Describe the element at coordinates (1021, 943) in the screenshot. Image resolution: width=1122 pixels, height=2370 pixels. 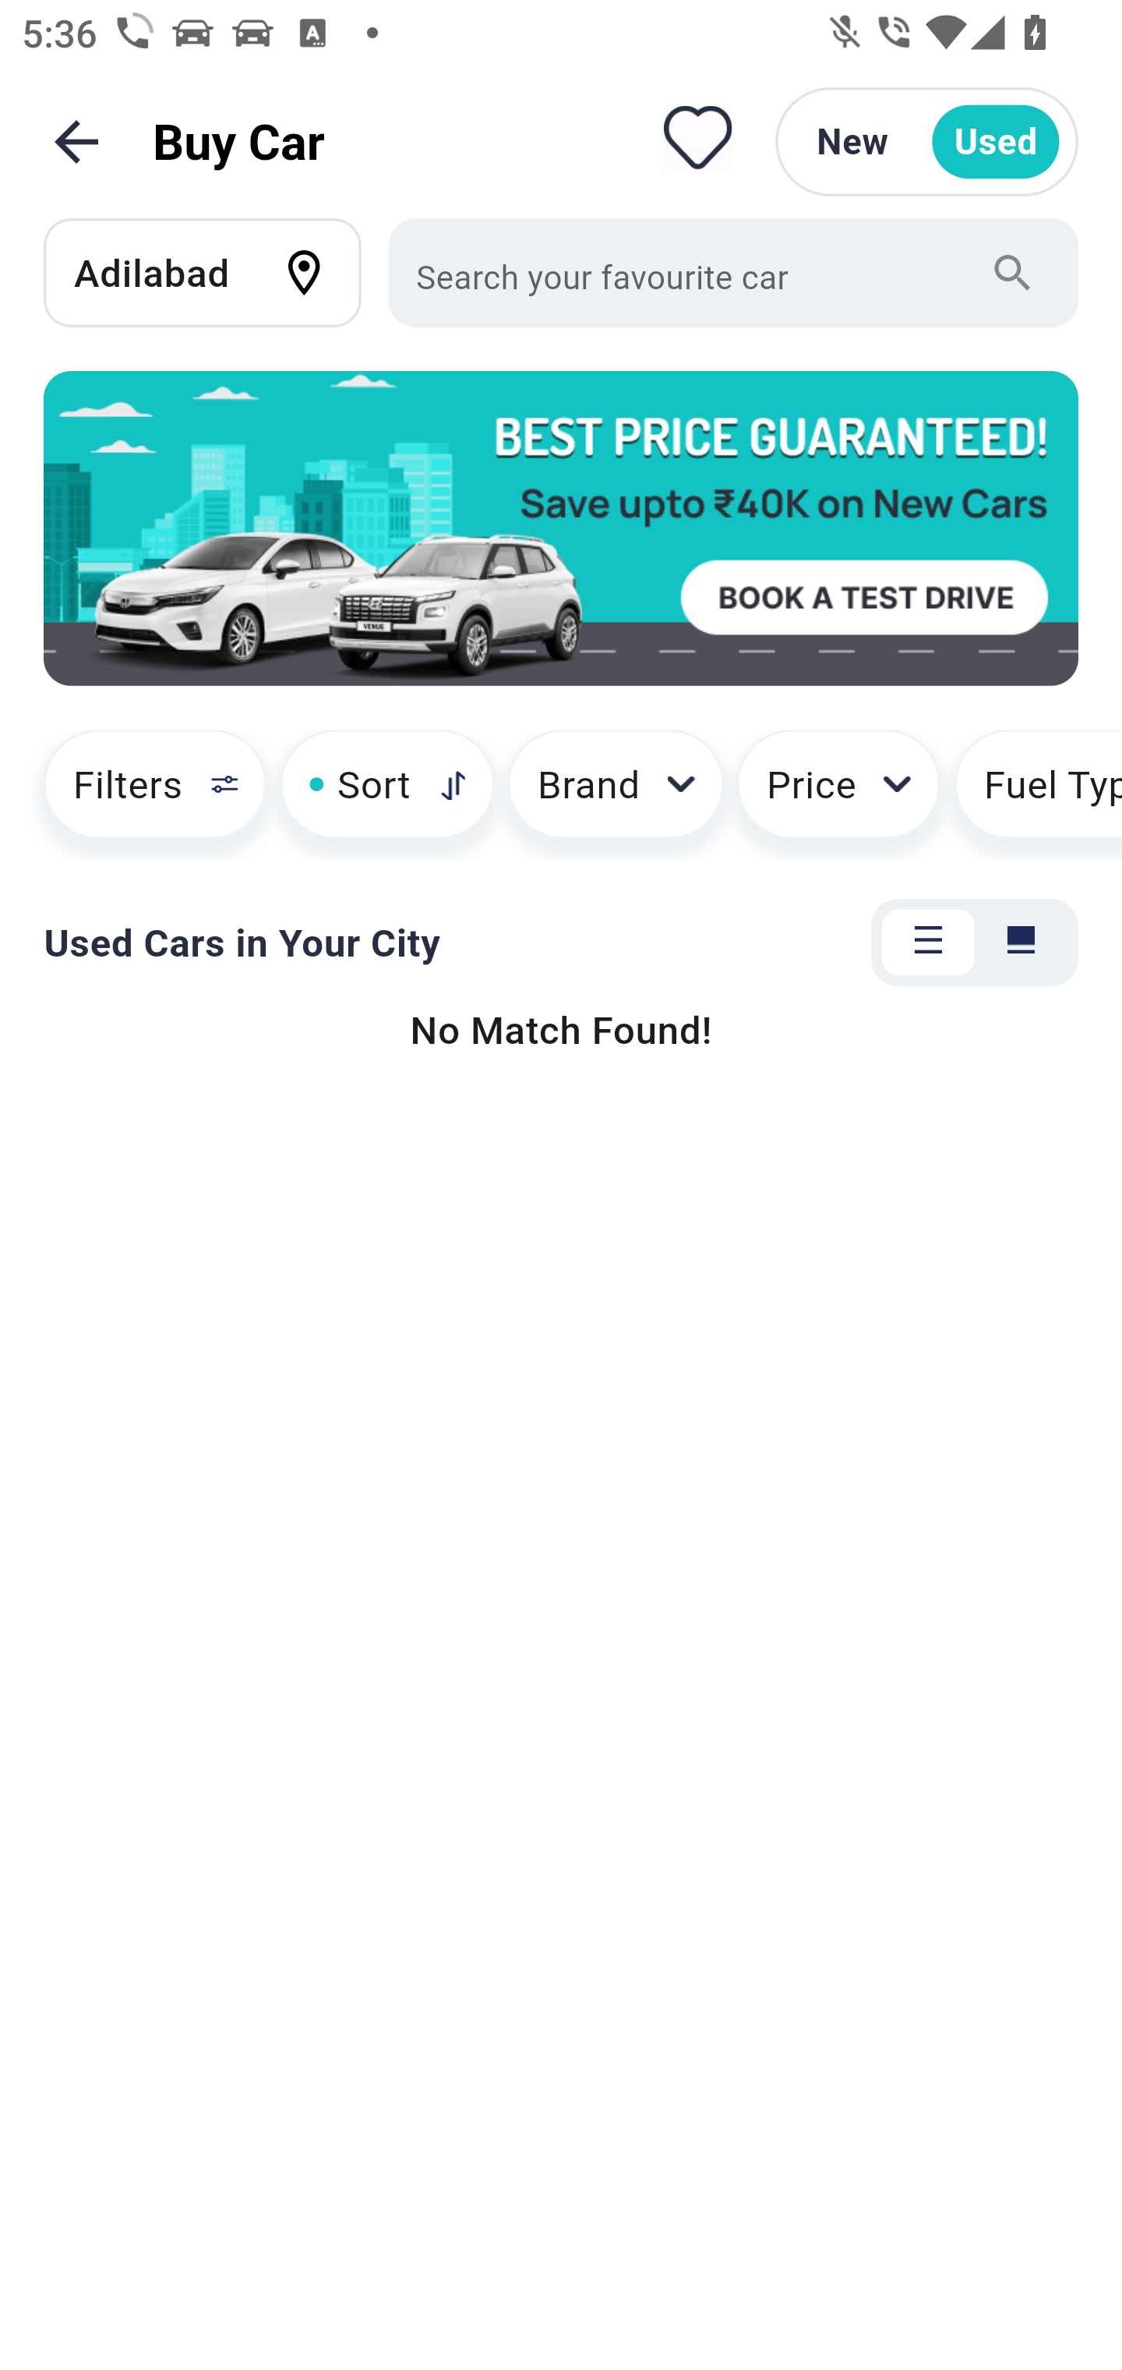
I see `Tab 2 of 2` at that location.